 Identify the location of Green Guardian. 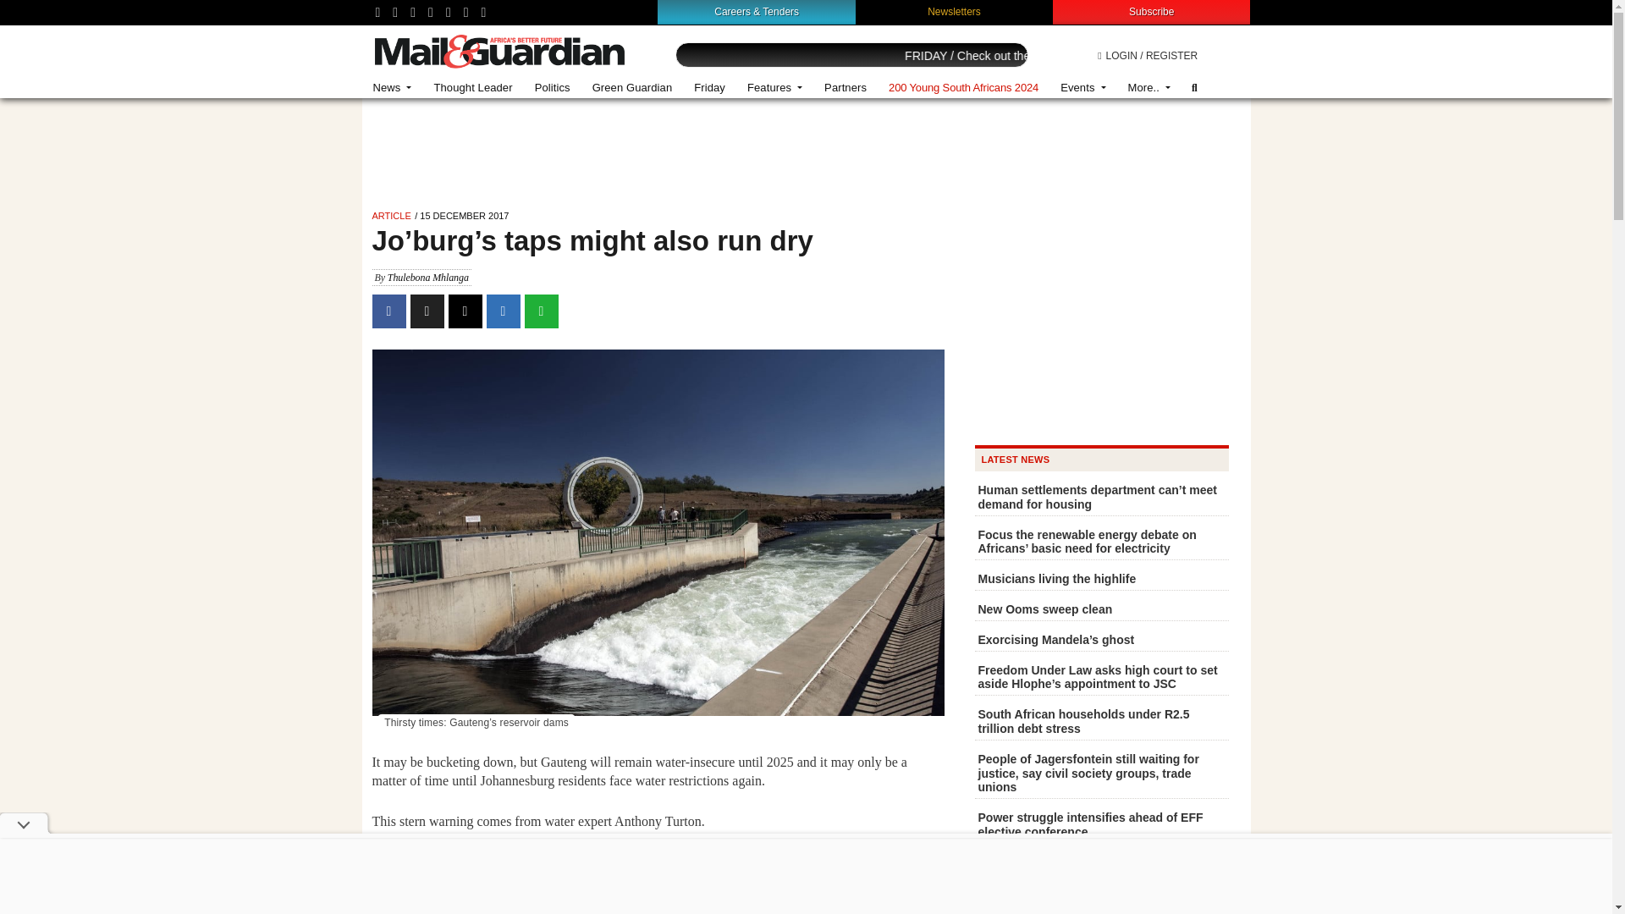
(633, 88).